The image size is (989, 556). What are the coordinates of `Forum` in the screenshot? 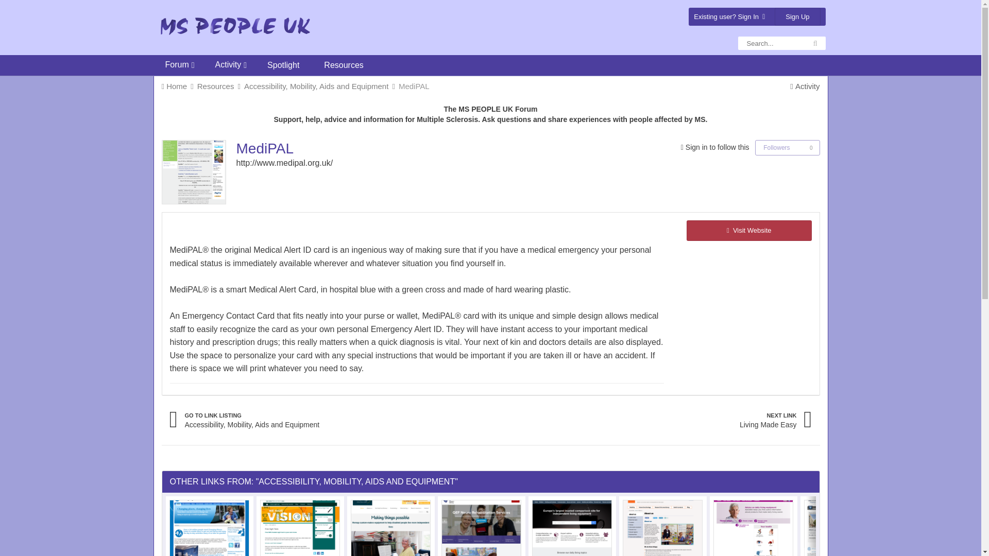 It's located at (177, 65).